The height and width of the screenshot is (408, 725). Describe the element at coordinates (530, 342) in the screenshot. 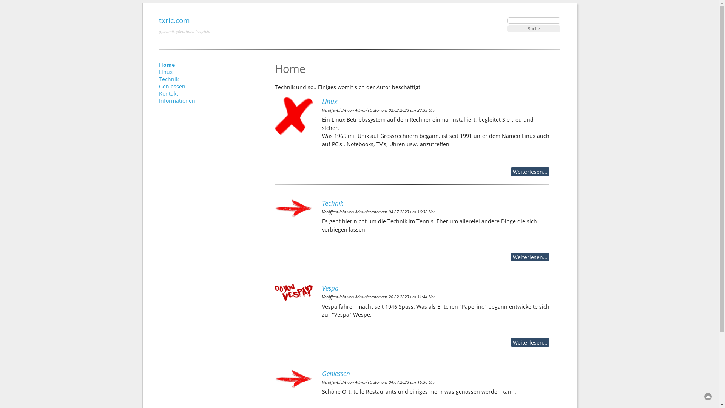

I see `Weiterlesen...` at that location.